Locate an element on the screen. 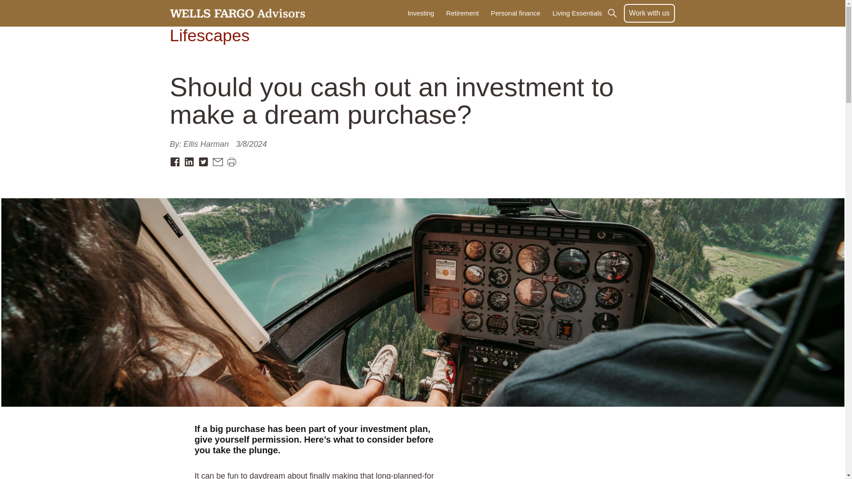  Investing is located at coordinates (421, 13).